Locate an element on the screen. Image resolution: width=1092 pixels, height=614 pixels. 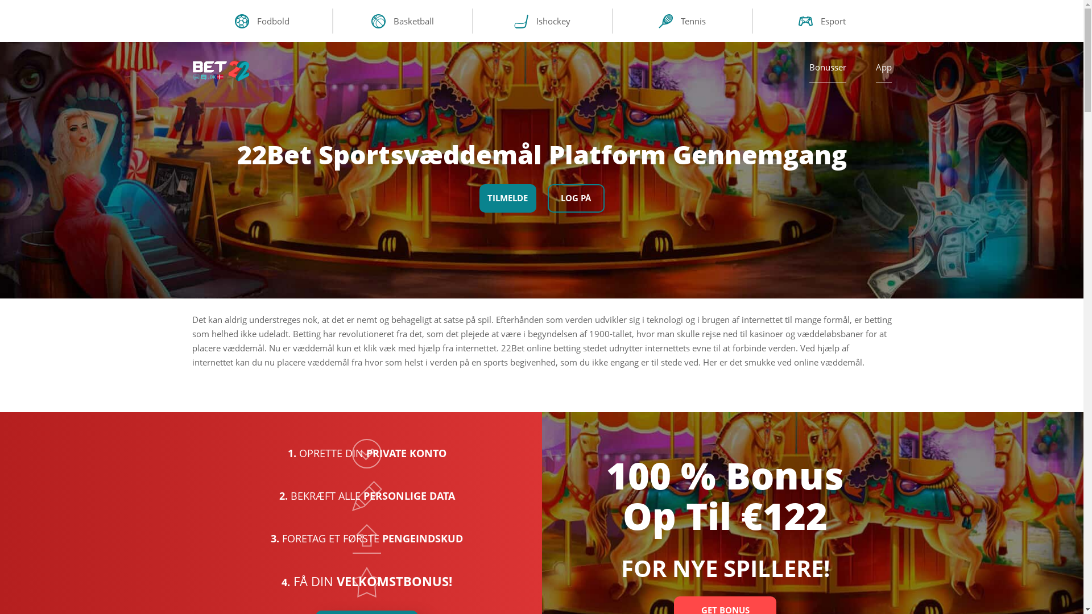
Tennis is located at coordinates (682, 21).